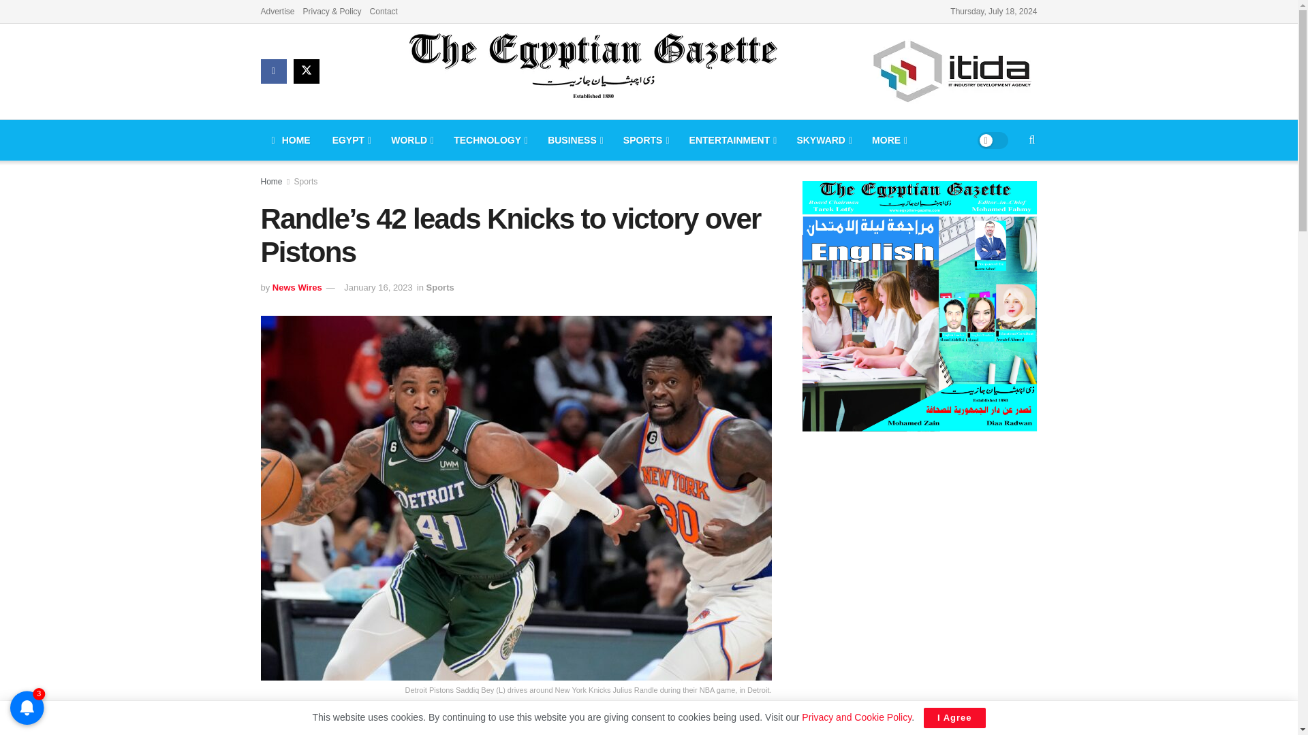  What do you see at coordinates (888, 140) in the screenshot?
I see `MORE` at bounding box center [888, 140].